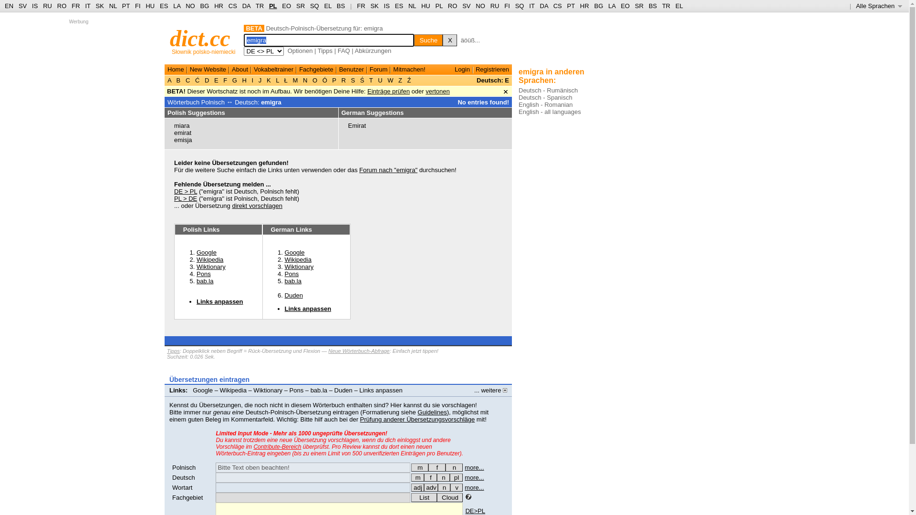 The width and height of the screenshot is (916, 515). Describe the element at coordinates (182, 126) in the screenshot. I see `miara` at that location.